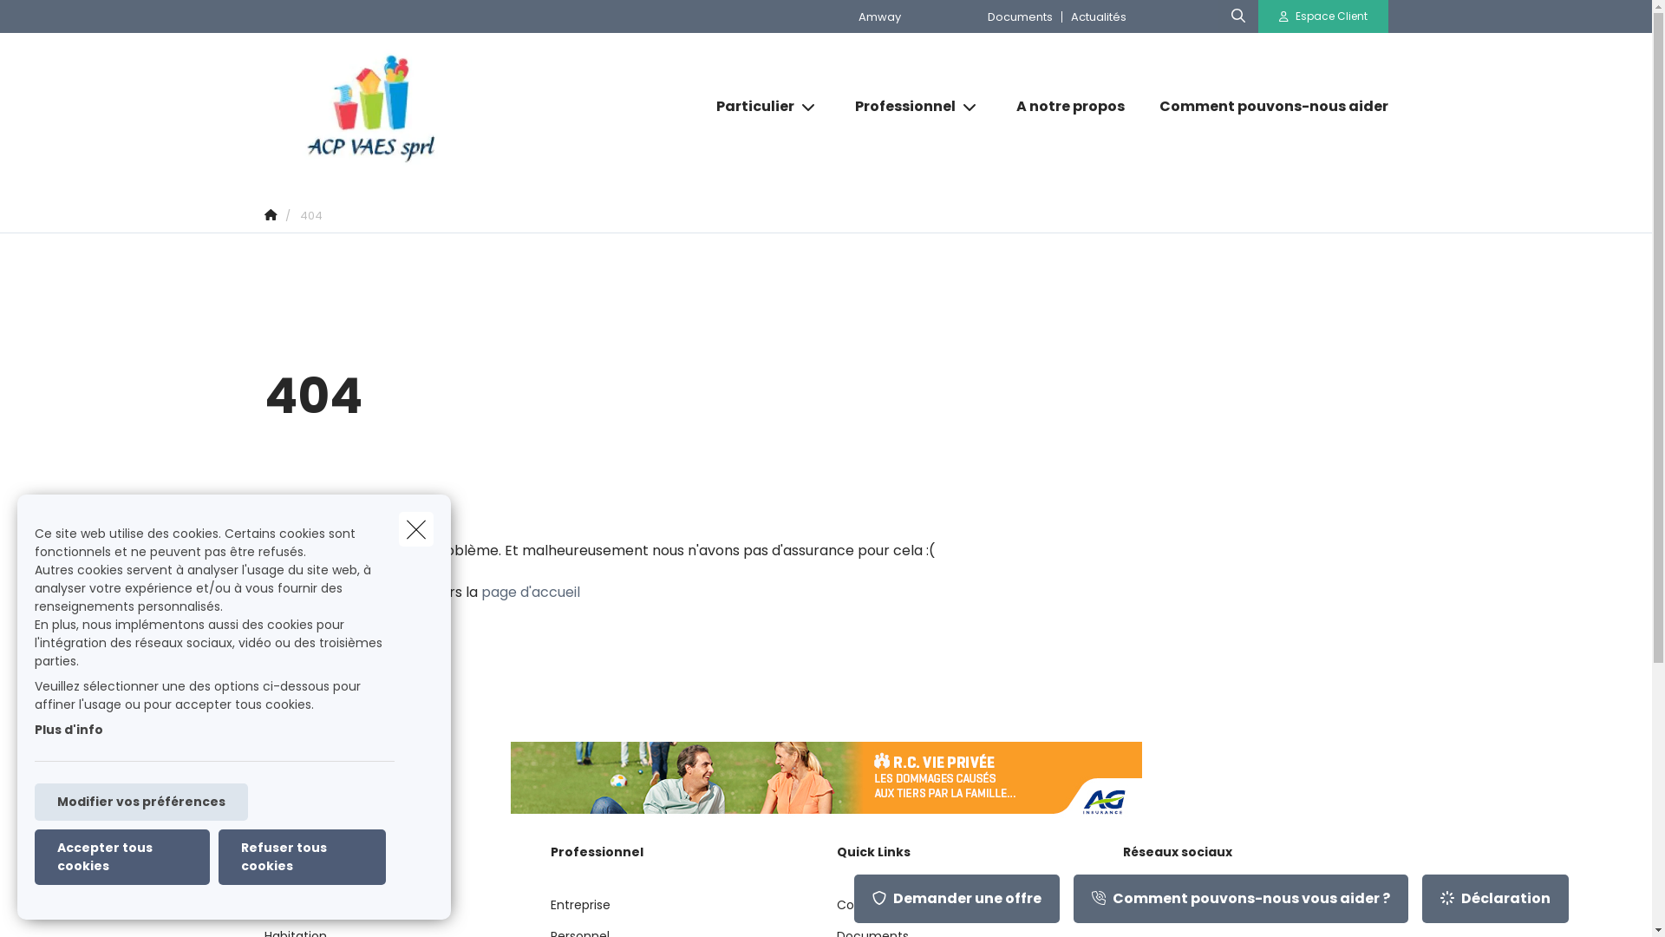 This screenshot has height=937, width=1665. Describe the element at coordinates (1323, 16) in the screenshot. I see `Espace Client` at that location.